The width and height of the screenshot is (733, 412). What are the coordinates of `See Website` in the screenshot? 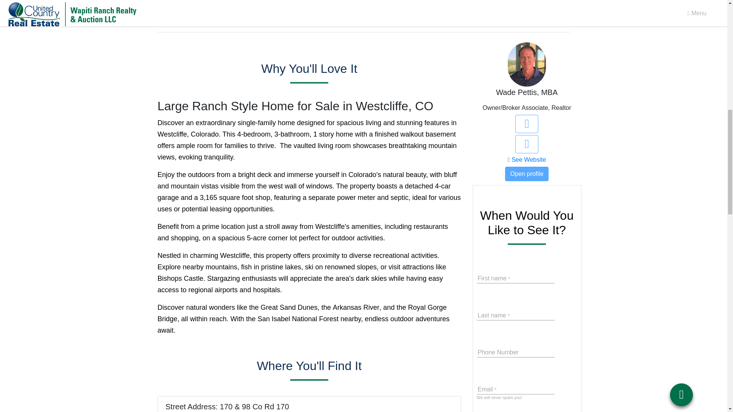 It's located at (527, 159).